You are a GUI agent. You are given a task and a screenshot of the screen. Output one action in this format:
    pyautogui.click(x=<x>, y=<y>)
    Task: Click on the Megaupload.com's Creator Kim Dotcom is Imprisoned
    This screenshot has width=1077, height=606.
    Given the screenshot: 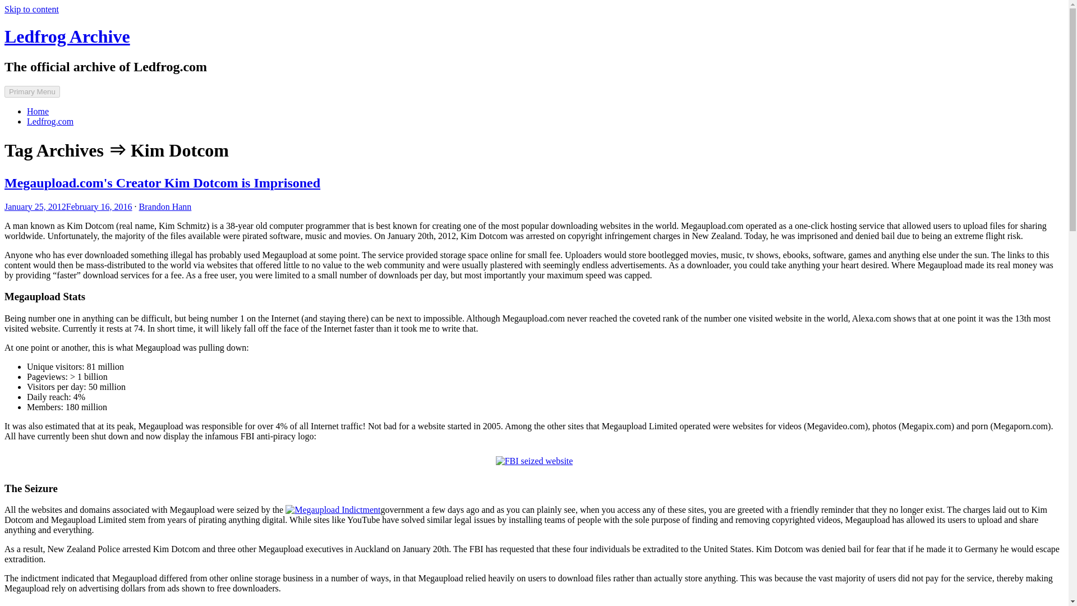 What is the action you would take?
    pyautogui.click(x=162, y=183)
    